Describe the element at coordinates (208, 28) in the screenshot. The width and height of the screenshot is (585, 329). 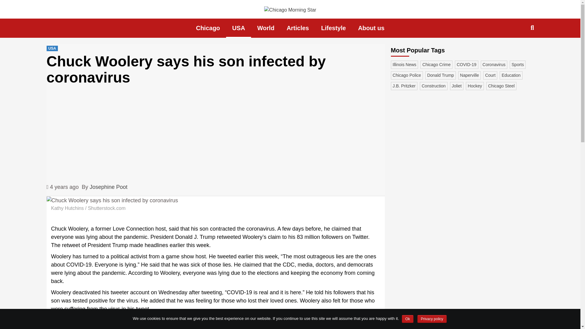
I see `Chicago` at that location.